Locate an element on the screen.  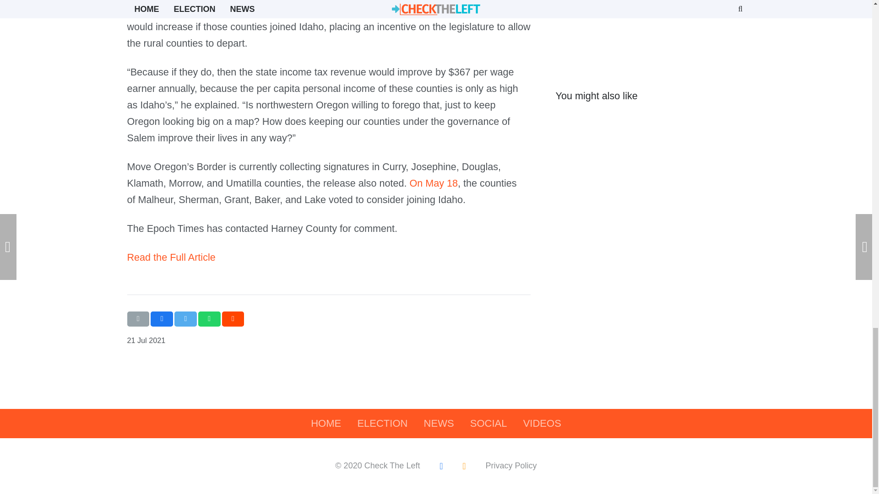
SOCIAL is located at coordinates (488, 424).